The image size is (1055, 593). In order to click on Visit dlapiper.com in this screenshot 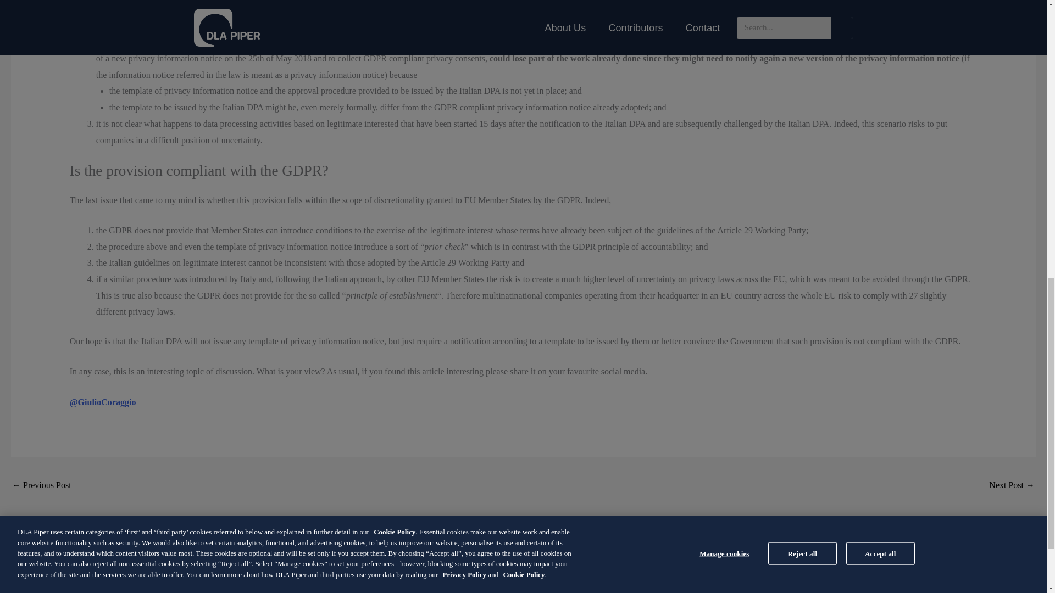, I will do `click(446, 570)`.